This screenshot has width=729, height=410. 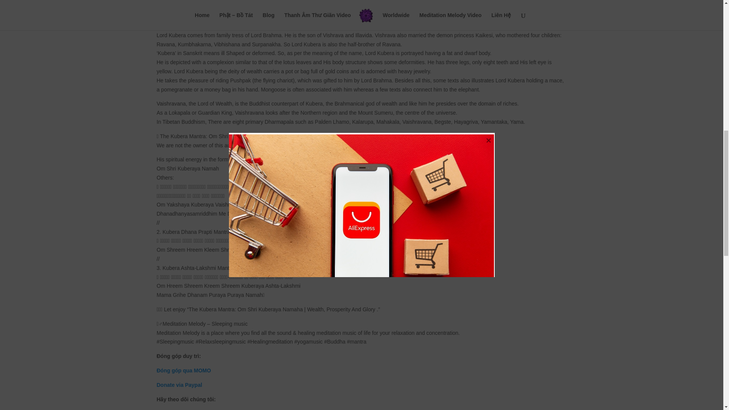 I want to click on Donate via Paypal, so click(x=179, y=385).